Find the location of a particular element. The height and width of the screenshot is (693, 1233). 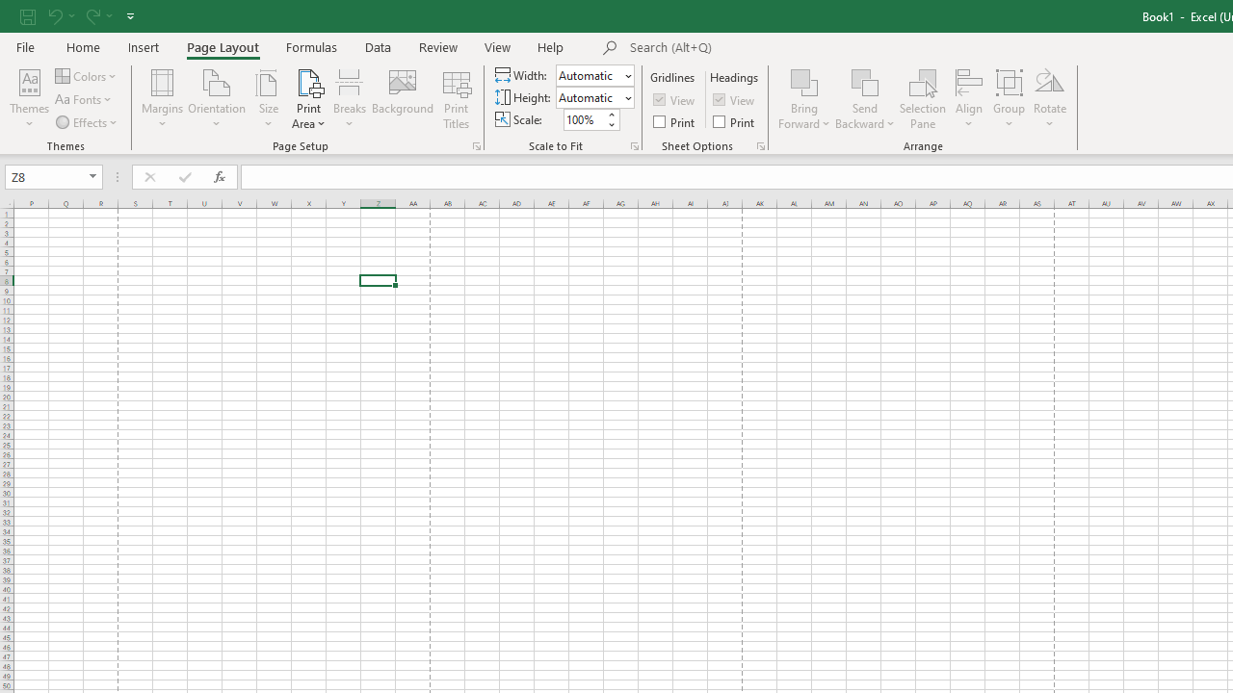

Print is located at coordinates (735, 121).